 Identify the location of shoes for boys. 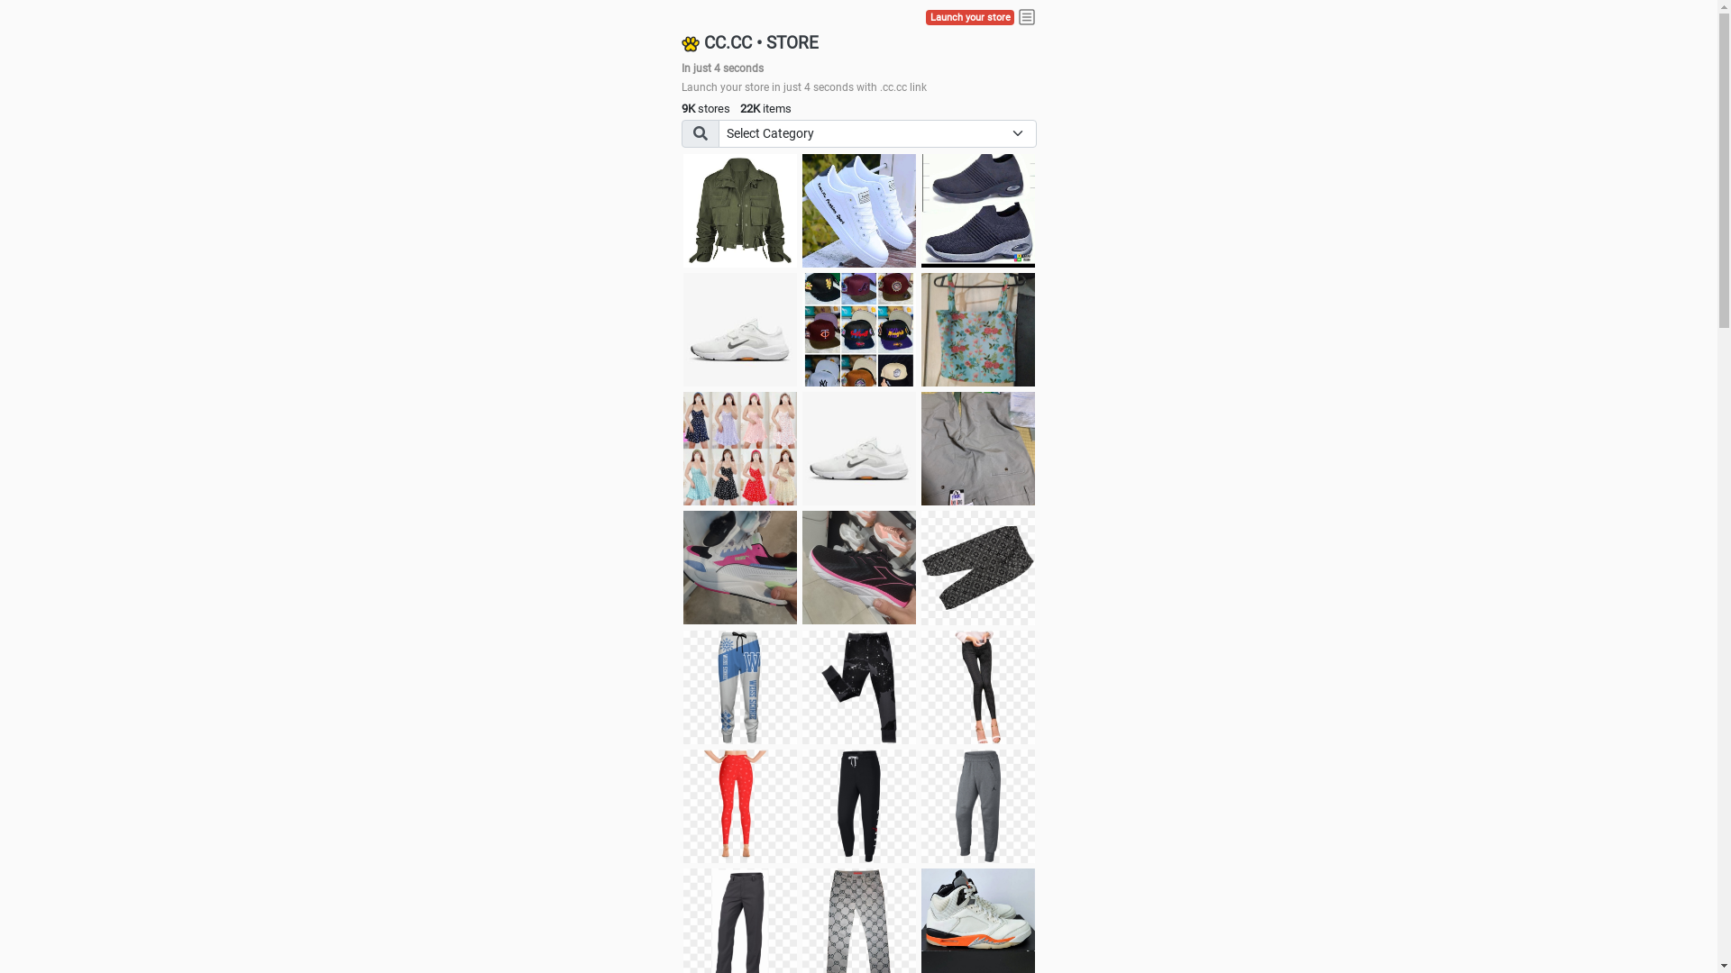
(978, 211).